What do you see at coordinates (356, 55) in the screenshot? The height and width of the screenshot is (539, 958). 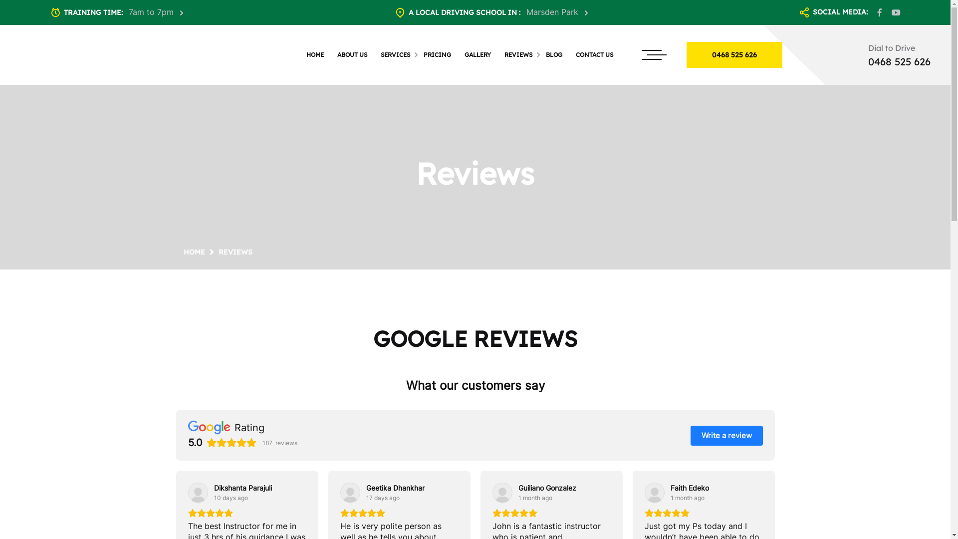 I see `ABOUT US` at bounding box center [356, 55].